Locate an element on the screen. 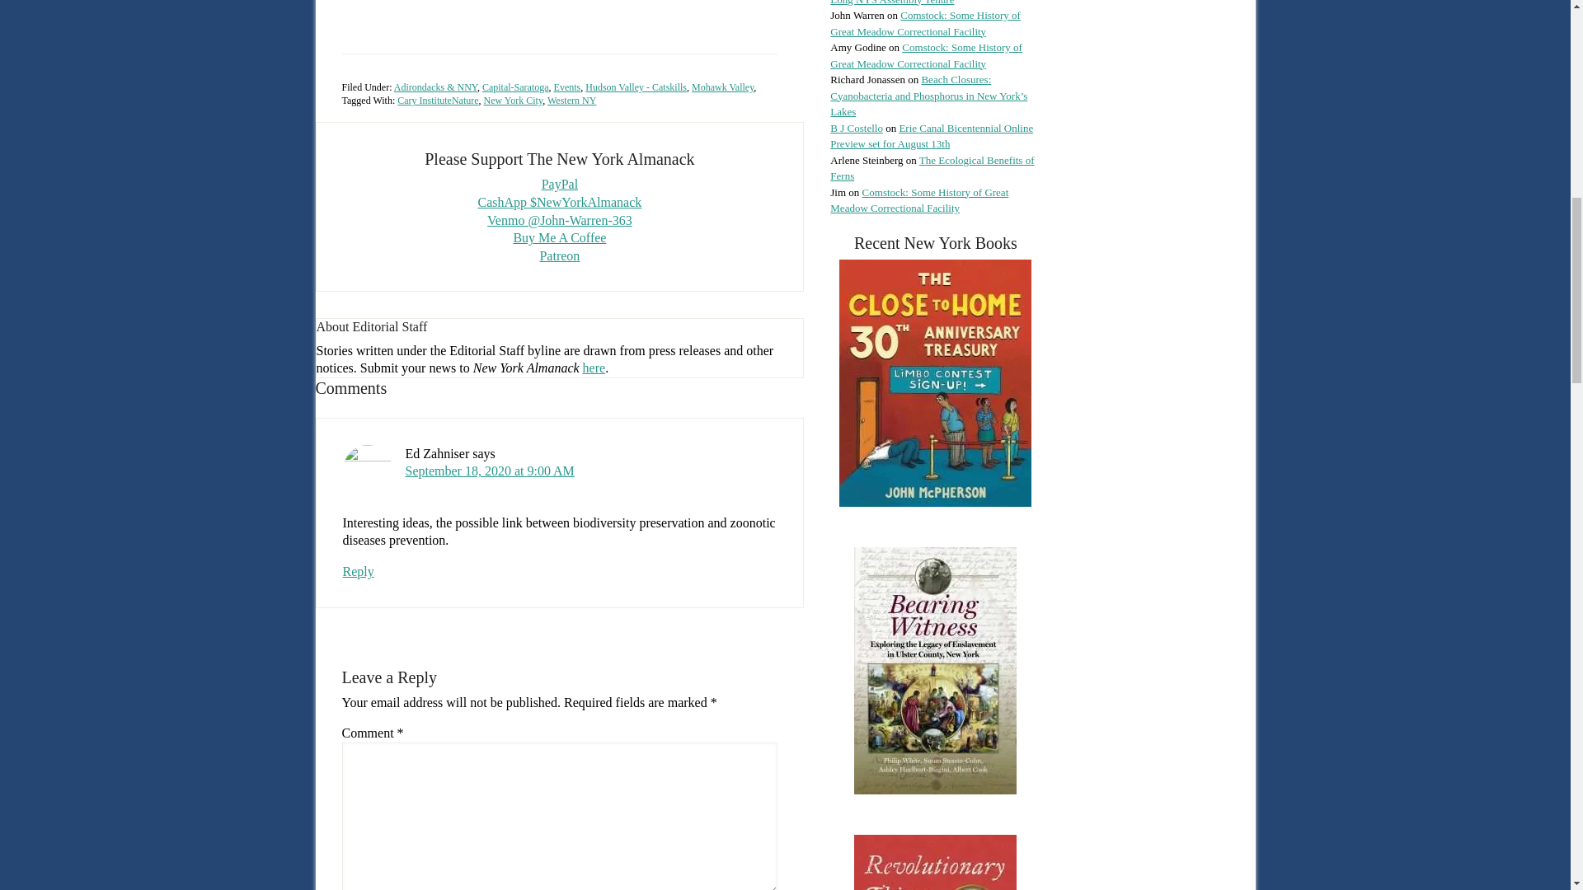 Image resolution: width=1583 pixels, height=890 pixels. Cary Institute is located at coordinates (424, 100).